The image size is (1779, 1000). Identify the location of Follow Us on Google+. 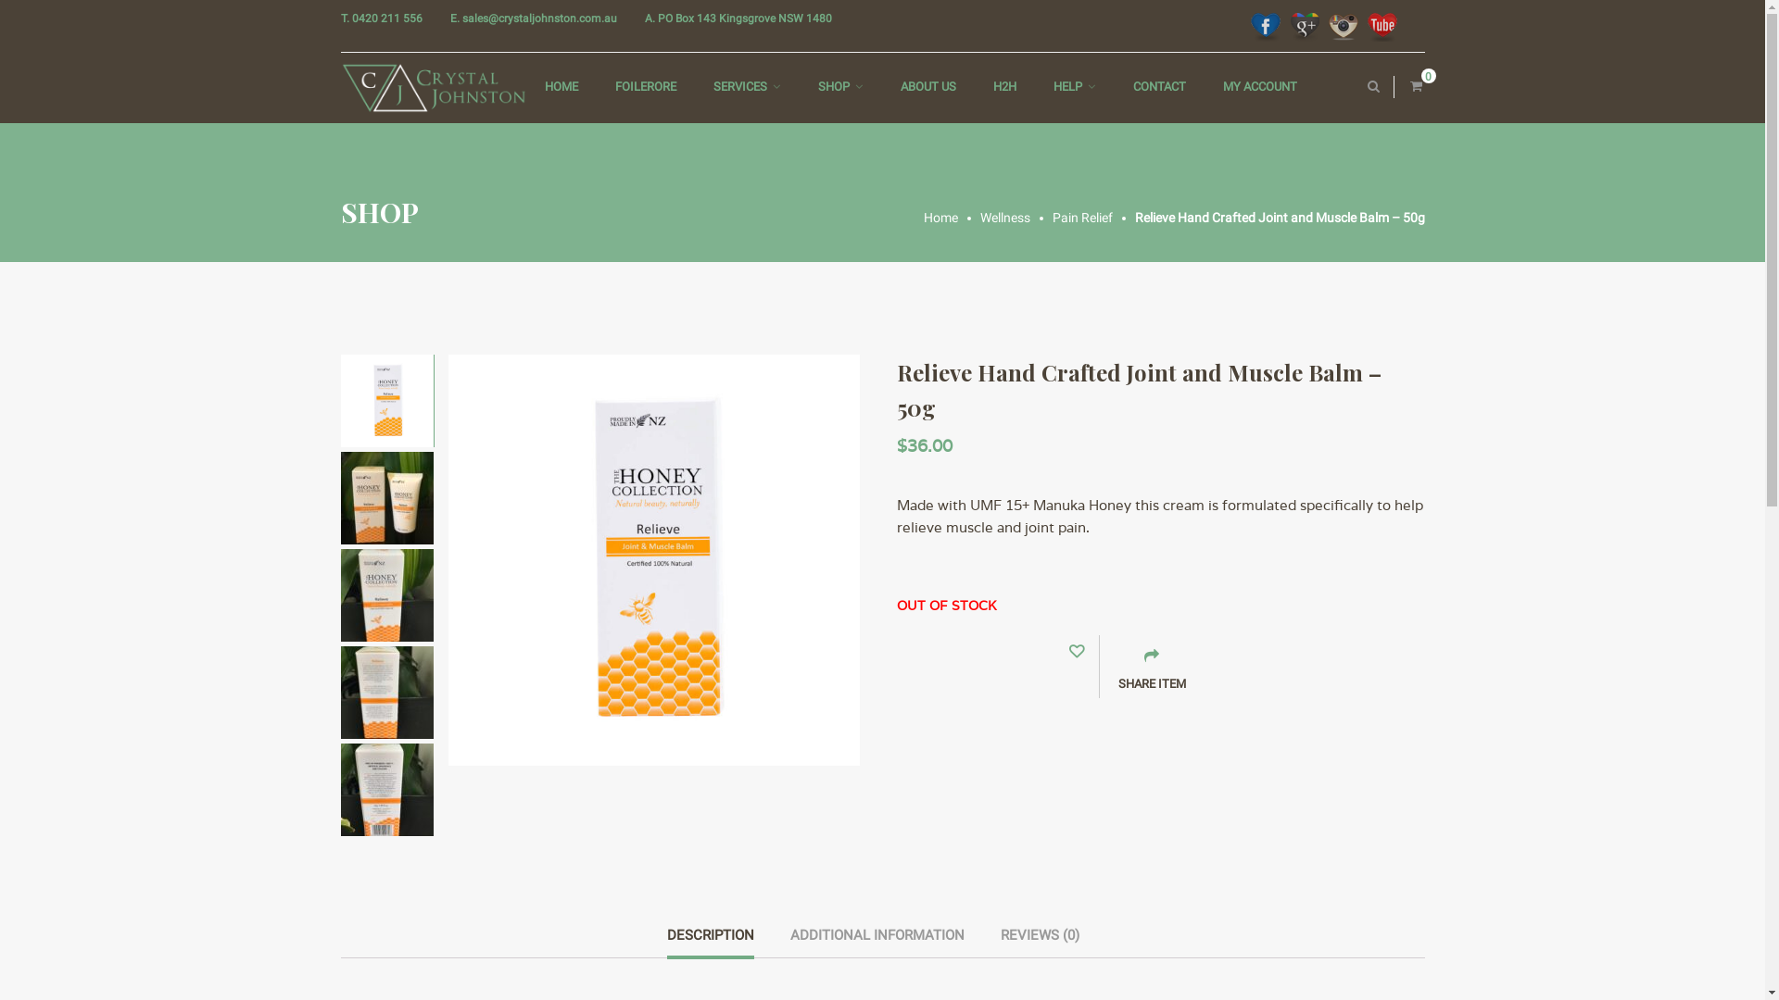
(1305, 27).